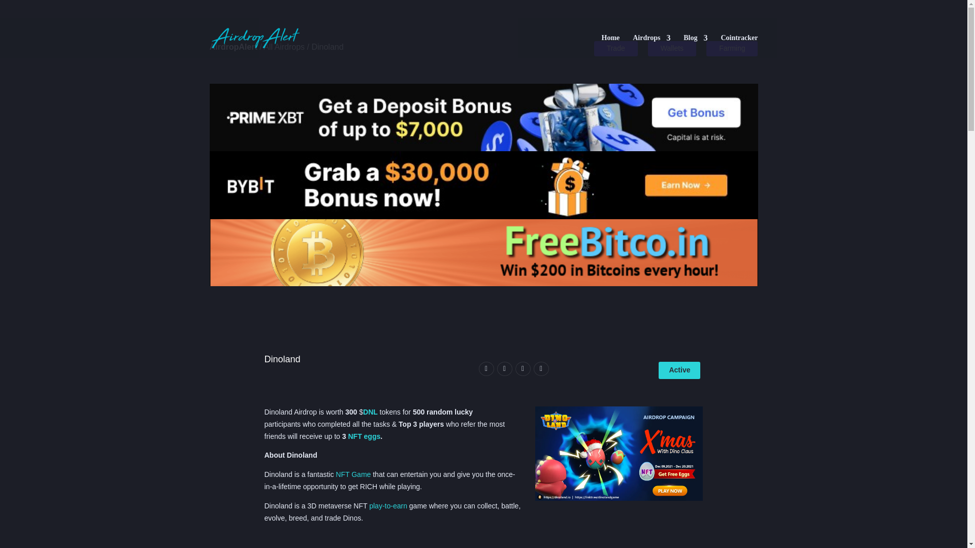 This screenshot has height=548, width=975. I want to click on Blog, so click(695, 46).